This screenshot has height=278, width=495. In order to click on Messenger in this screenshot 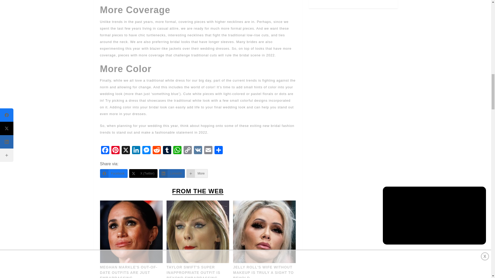, I will do `click(146, 151)`.